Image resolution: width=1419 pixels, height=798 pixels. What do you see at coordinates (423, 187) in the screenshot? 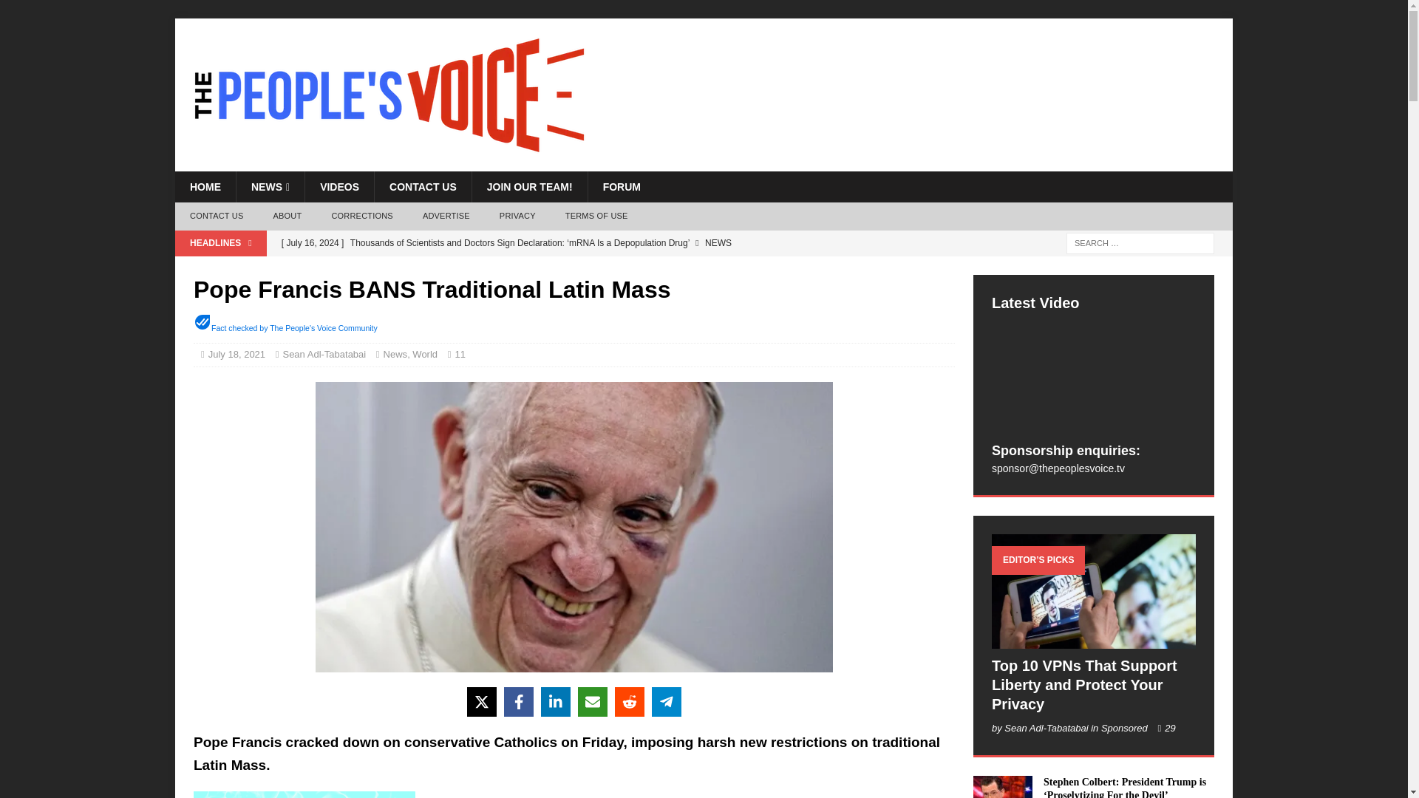
I see `CONTACT US` at bounding box center [423, 187].